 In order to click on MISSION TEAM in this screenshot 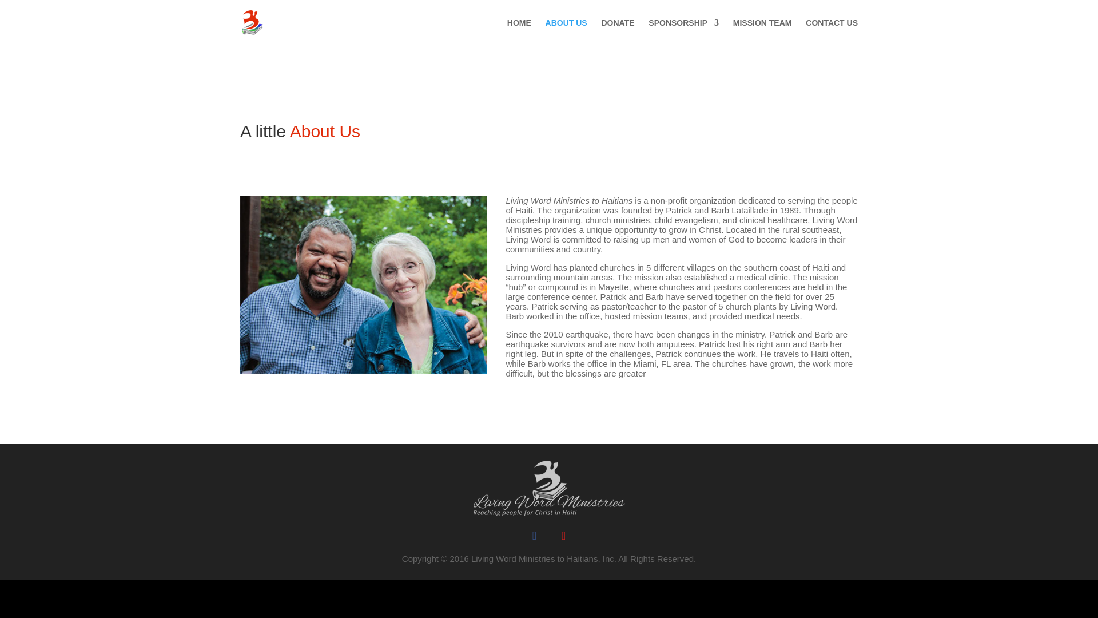, I will do `click(762, 32)`.